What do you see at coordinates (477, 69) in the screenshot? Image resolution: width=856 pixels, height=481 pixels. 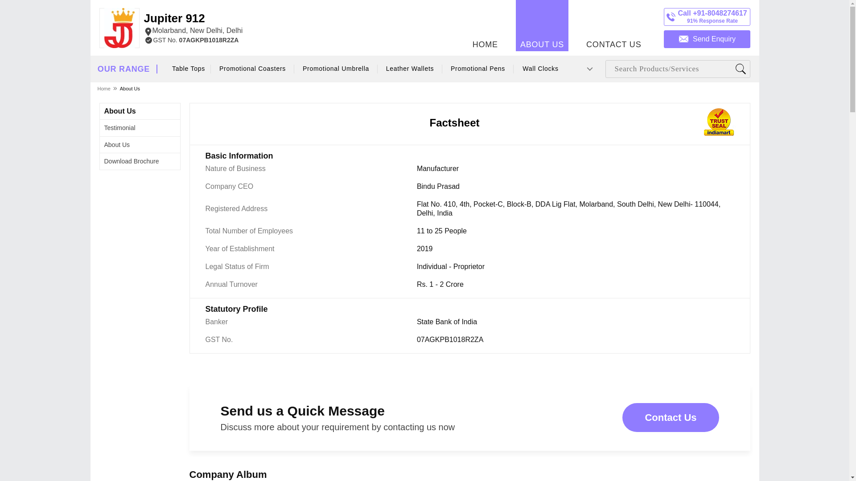 I see `Promotional Pens` at bounding box center [477, 69].